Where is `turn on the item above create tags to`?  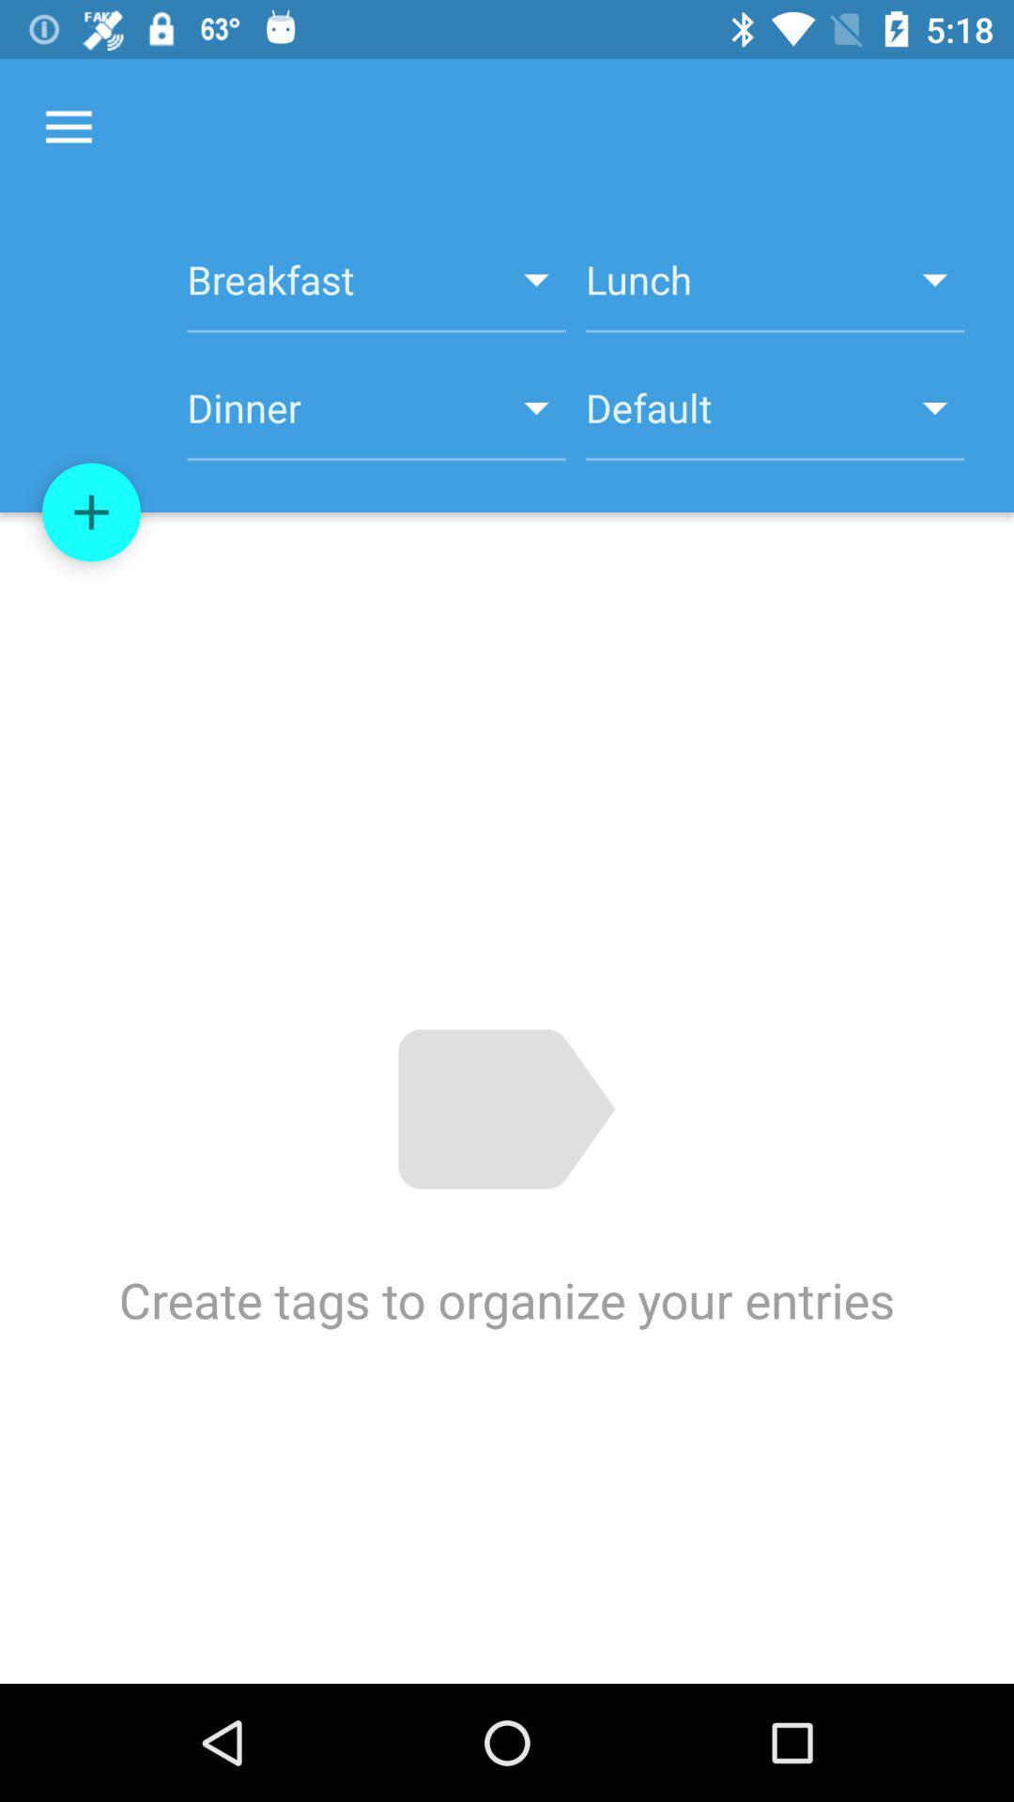
turn on the item above create tags to is located at coordinates (92, 512).